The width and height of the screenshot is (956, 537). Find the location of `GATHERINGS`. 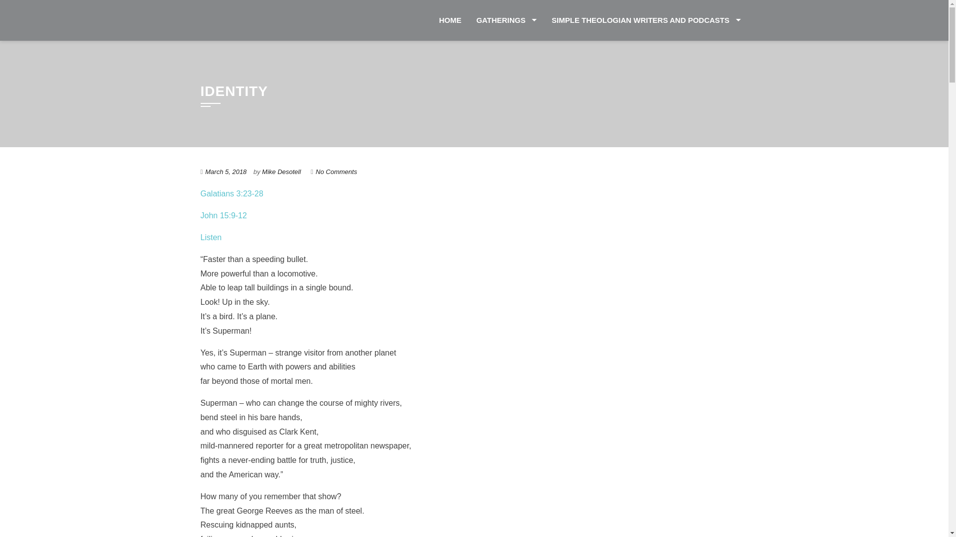

GATHERINGS is located at coordinates (506, 20).